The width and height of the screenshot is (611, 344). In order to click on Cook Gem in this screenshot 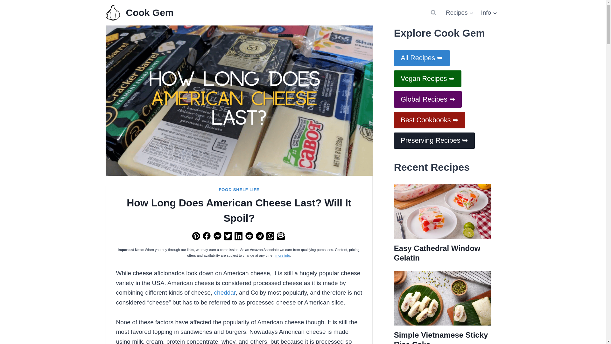, I will do `click(139, 13)`.